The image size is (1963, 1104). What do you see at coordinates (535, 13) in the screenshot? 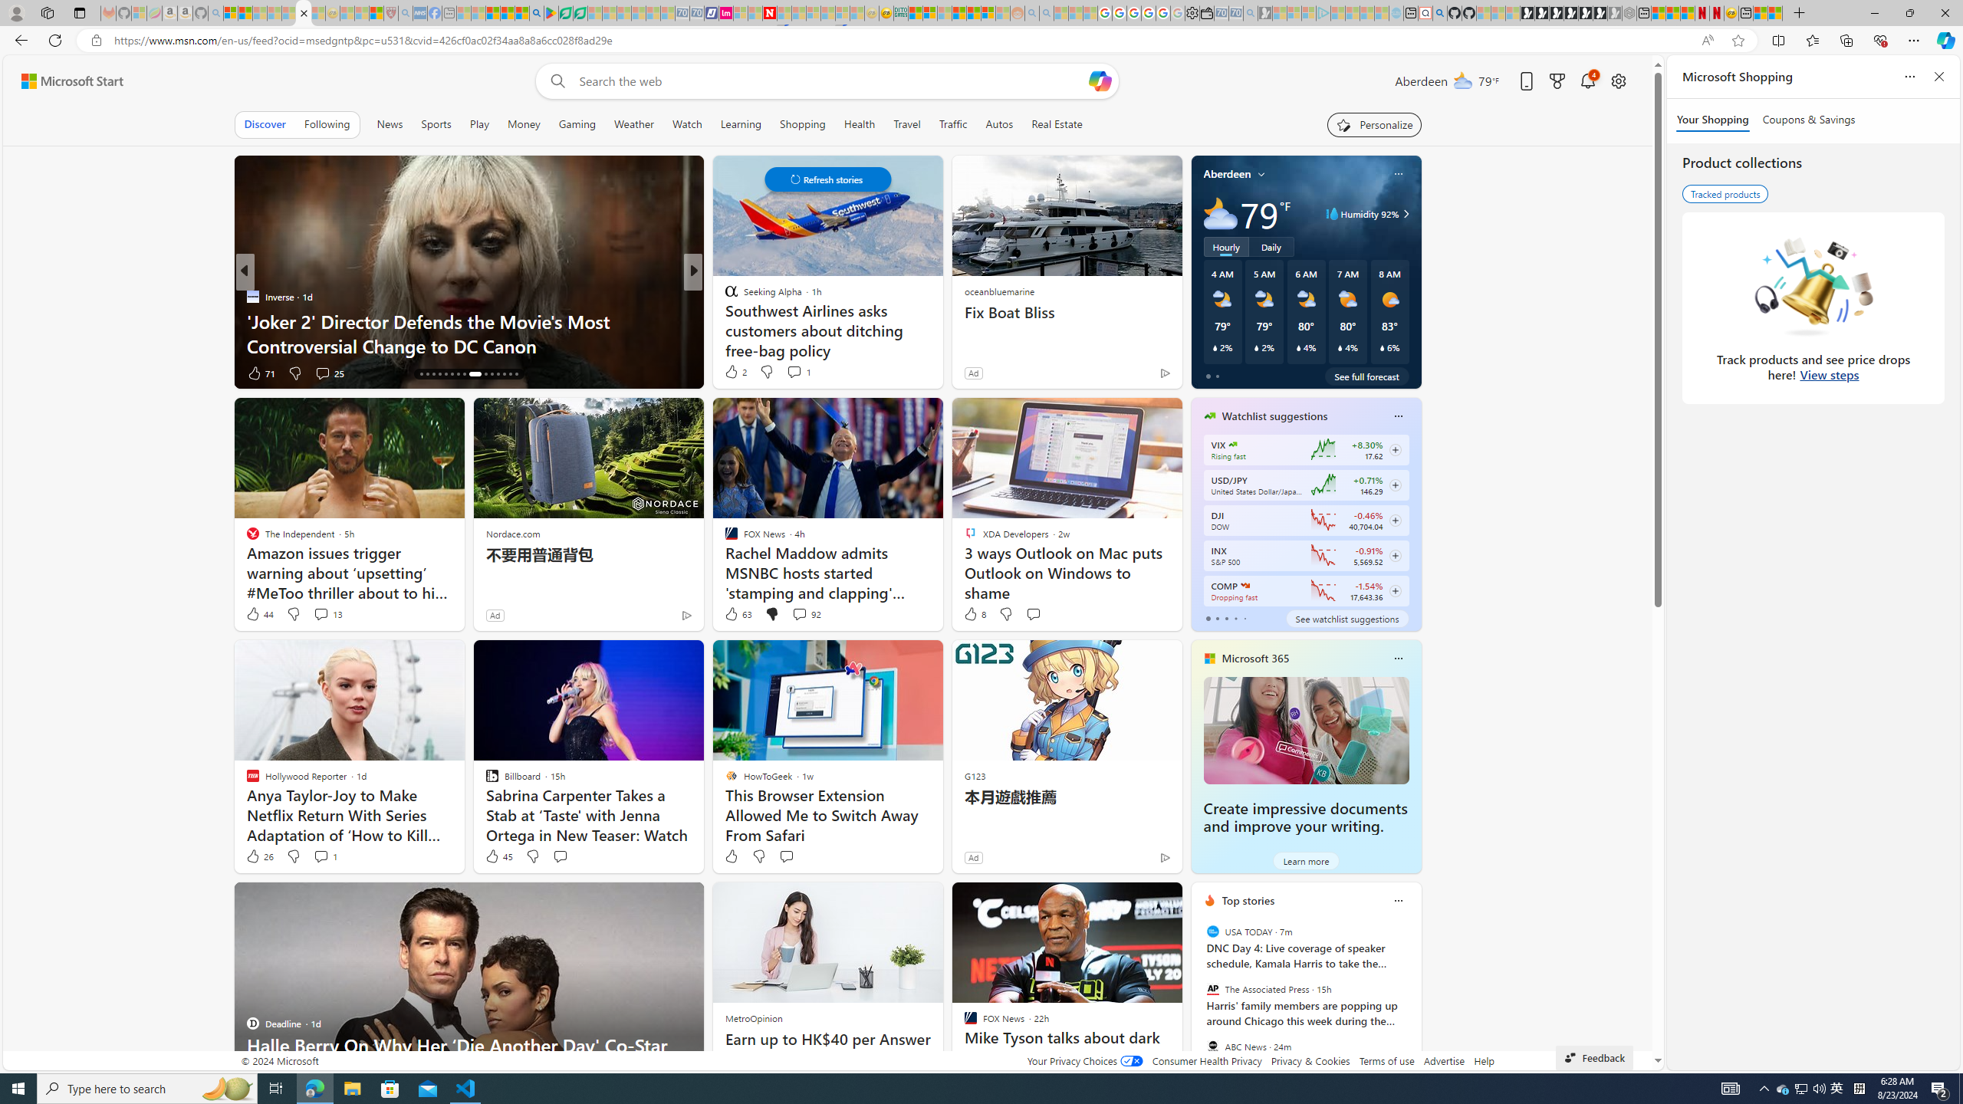
I see `google - Search` at bounding box center [535, 13].